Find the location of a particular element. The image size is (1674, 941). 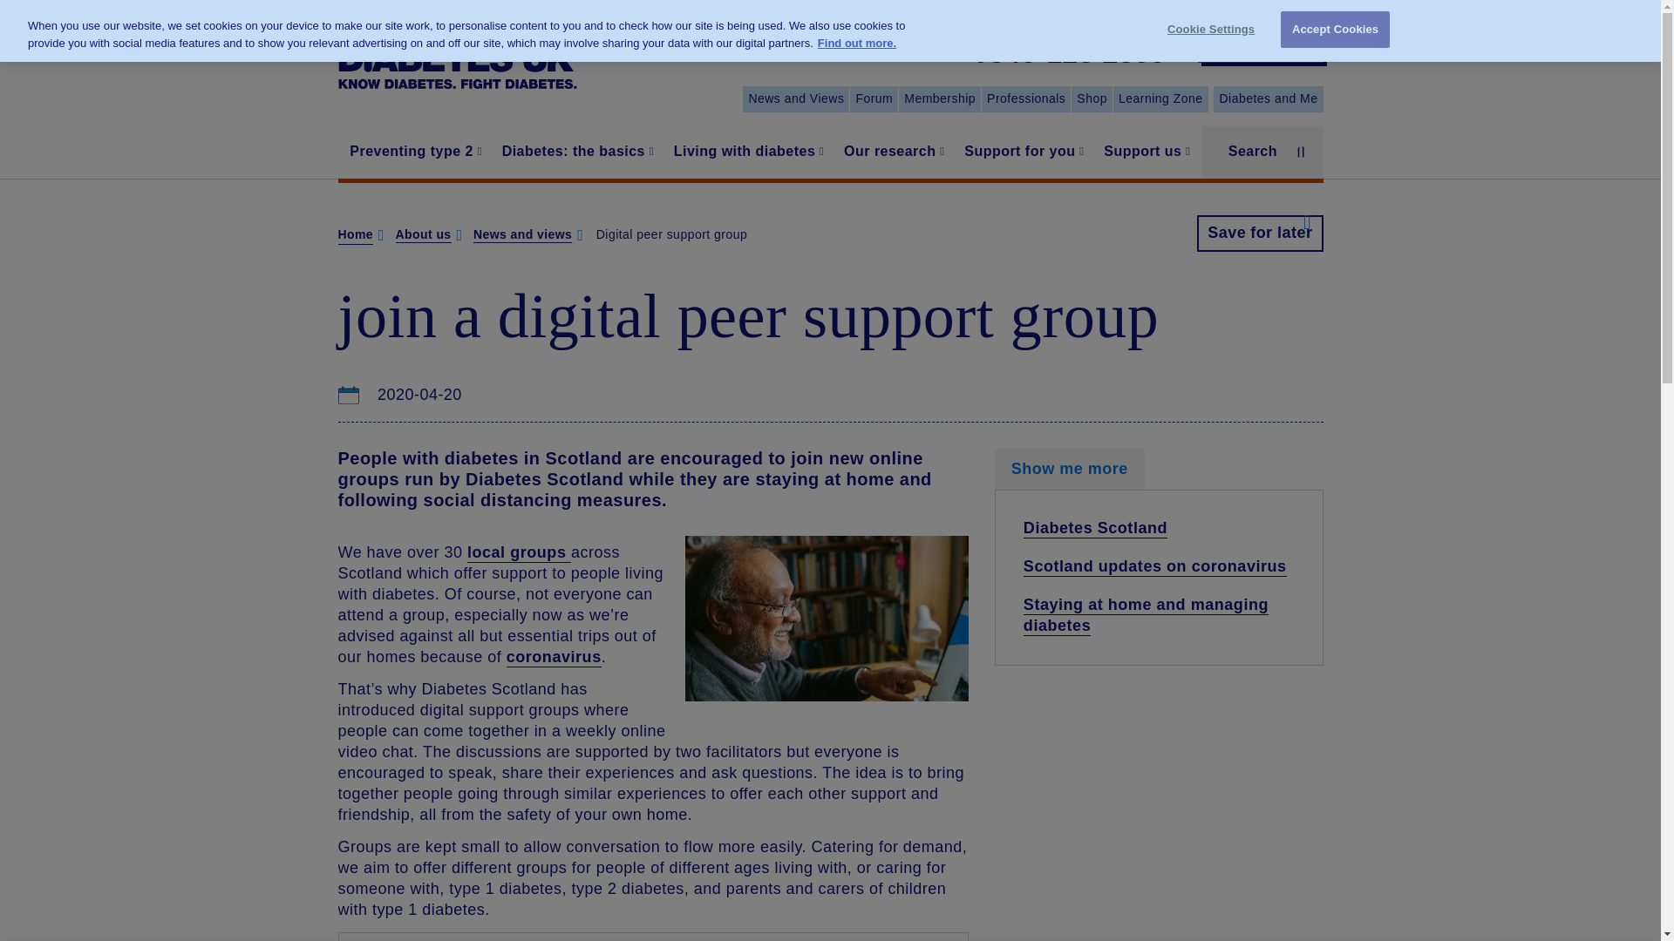

Shop is located at coordinates (1092, 99).